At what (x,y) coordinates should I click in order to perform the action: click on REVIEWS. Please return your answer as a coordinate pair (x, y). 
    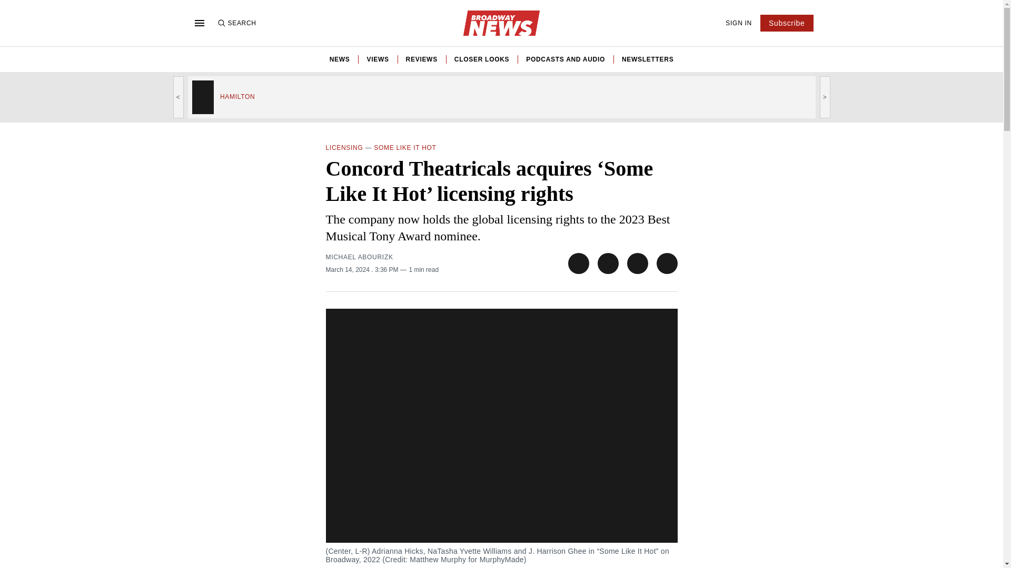
    Looking at the image, I should click on (422, 59).